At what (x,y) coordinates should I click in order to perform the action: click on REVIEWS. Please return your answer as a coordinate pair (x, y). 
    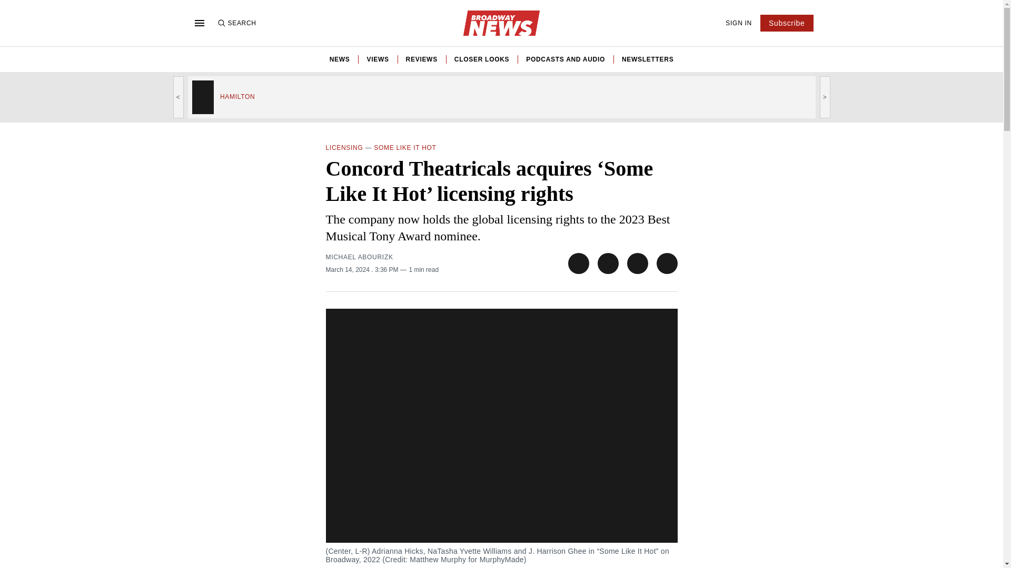
    Looking at the image, I should click on (422, 59).